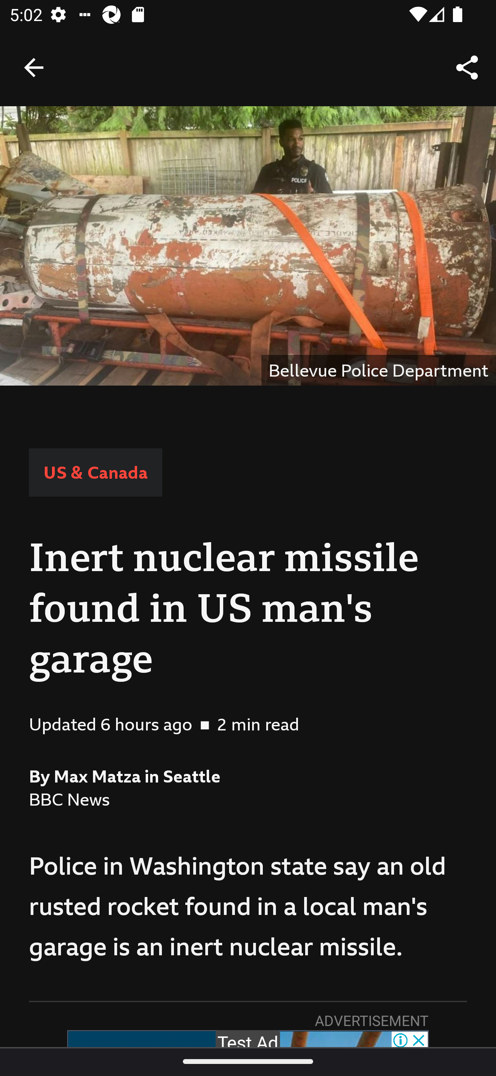 This screenshot has width=496, height=1076. Describe the element at coordinates (467, 68) in the screenshot. I see `Share` at that location.